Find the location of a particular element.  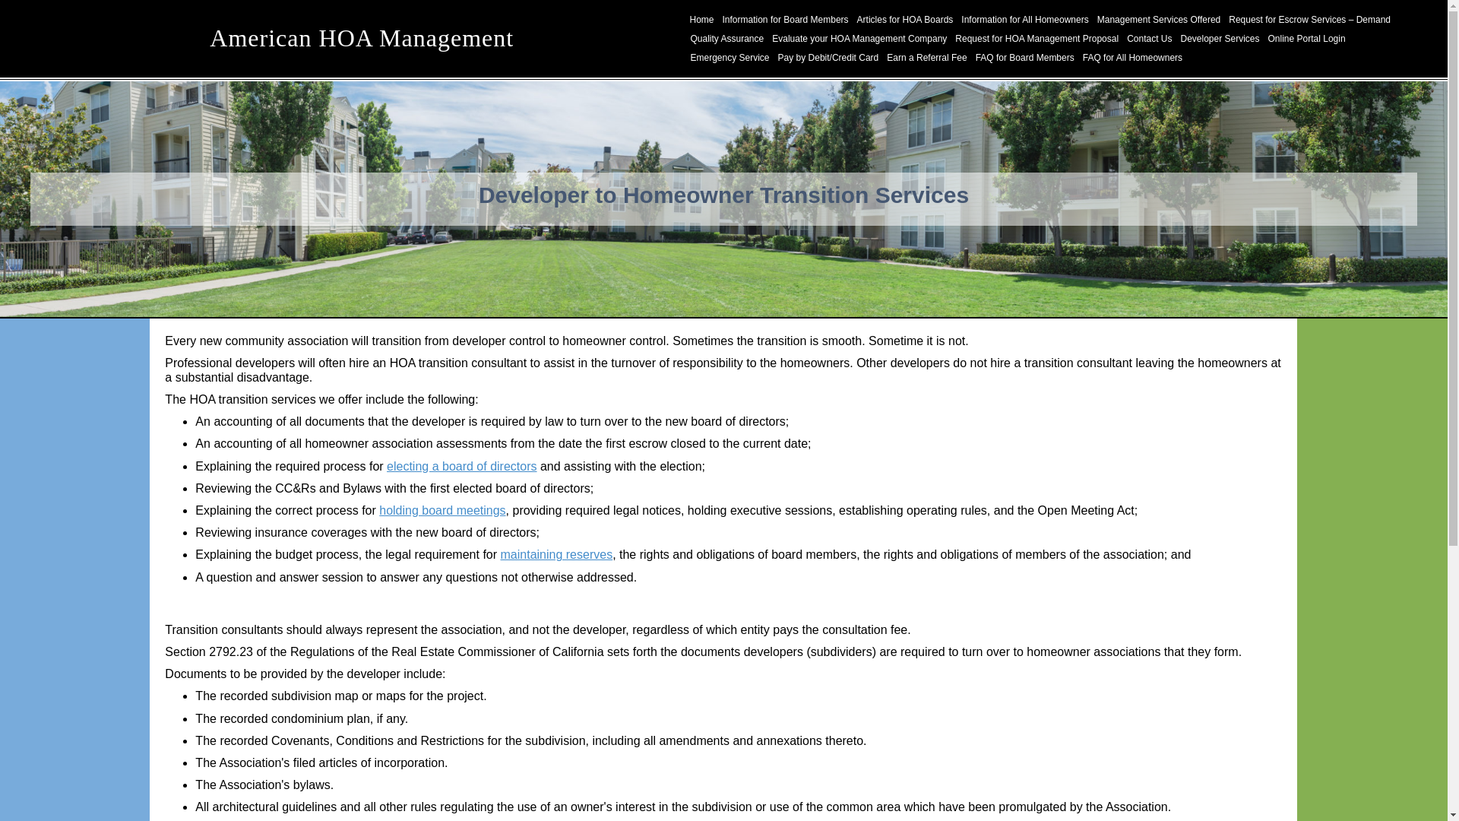

Earn a Referral Fee is located at coordinates (926, 58).